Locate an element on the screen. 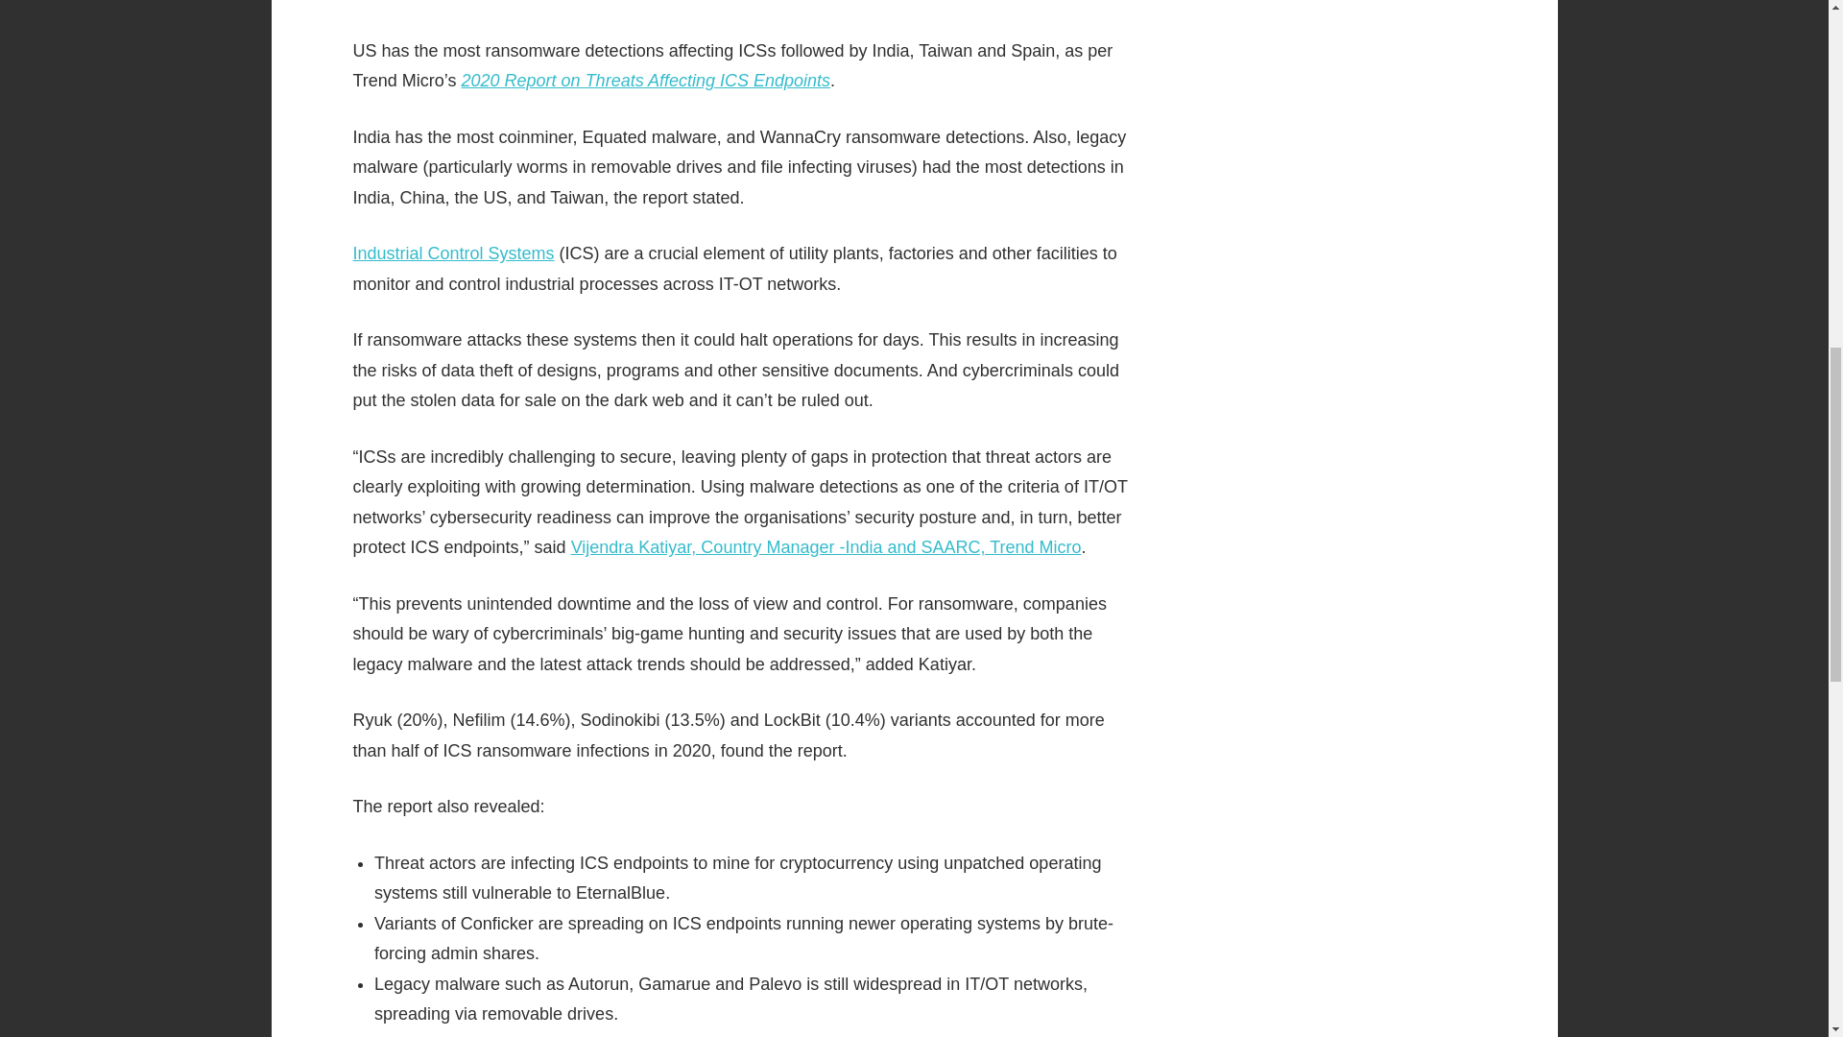 The height and width of the screenshot is (1037, 1843). Industrial Control Systems is located at coordinates (453, 253).